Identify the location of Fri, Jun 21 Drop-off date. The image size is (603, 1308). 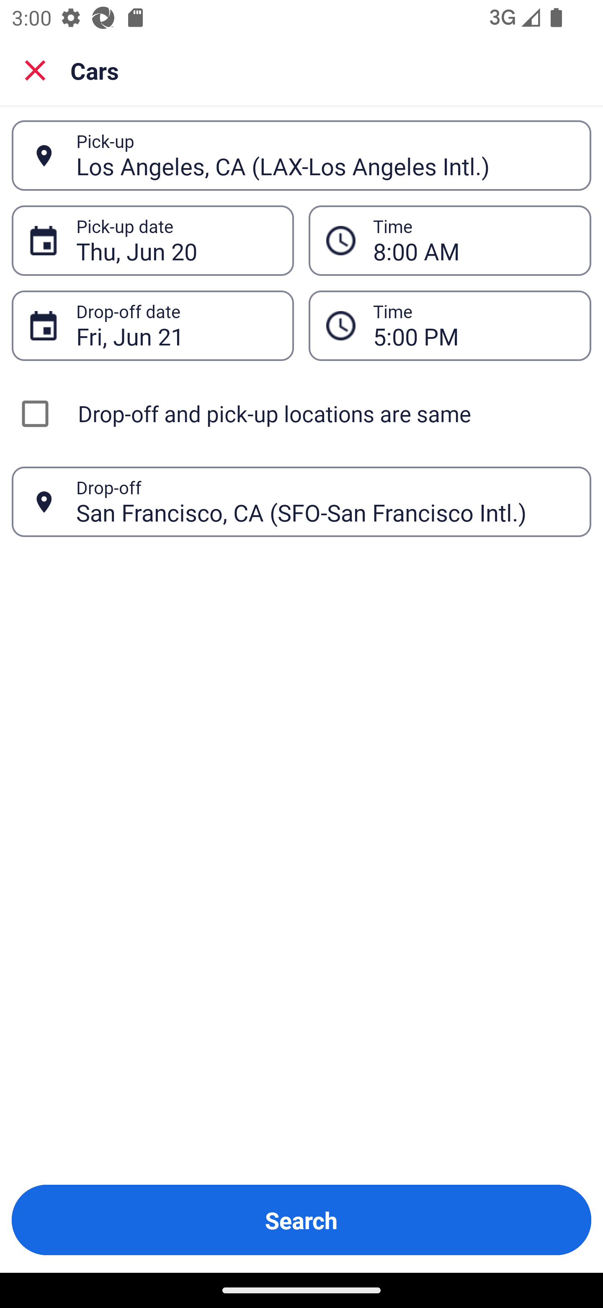
(152, 325).